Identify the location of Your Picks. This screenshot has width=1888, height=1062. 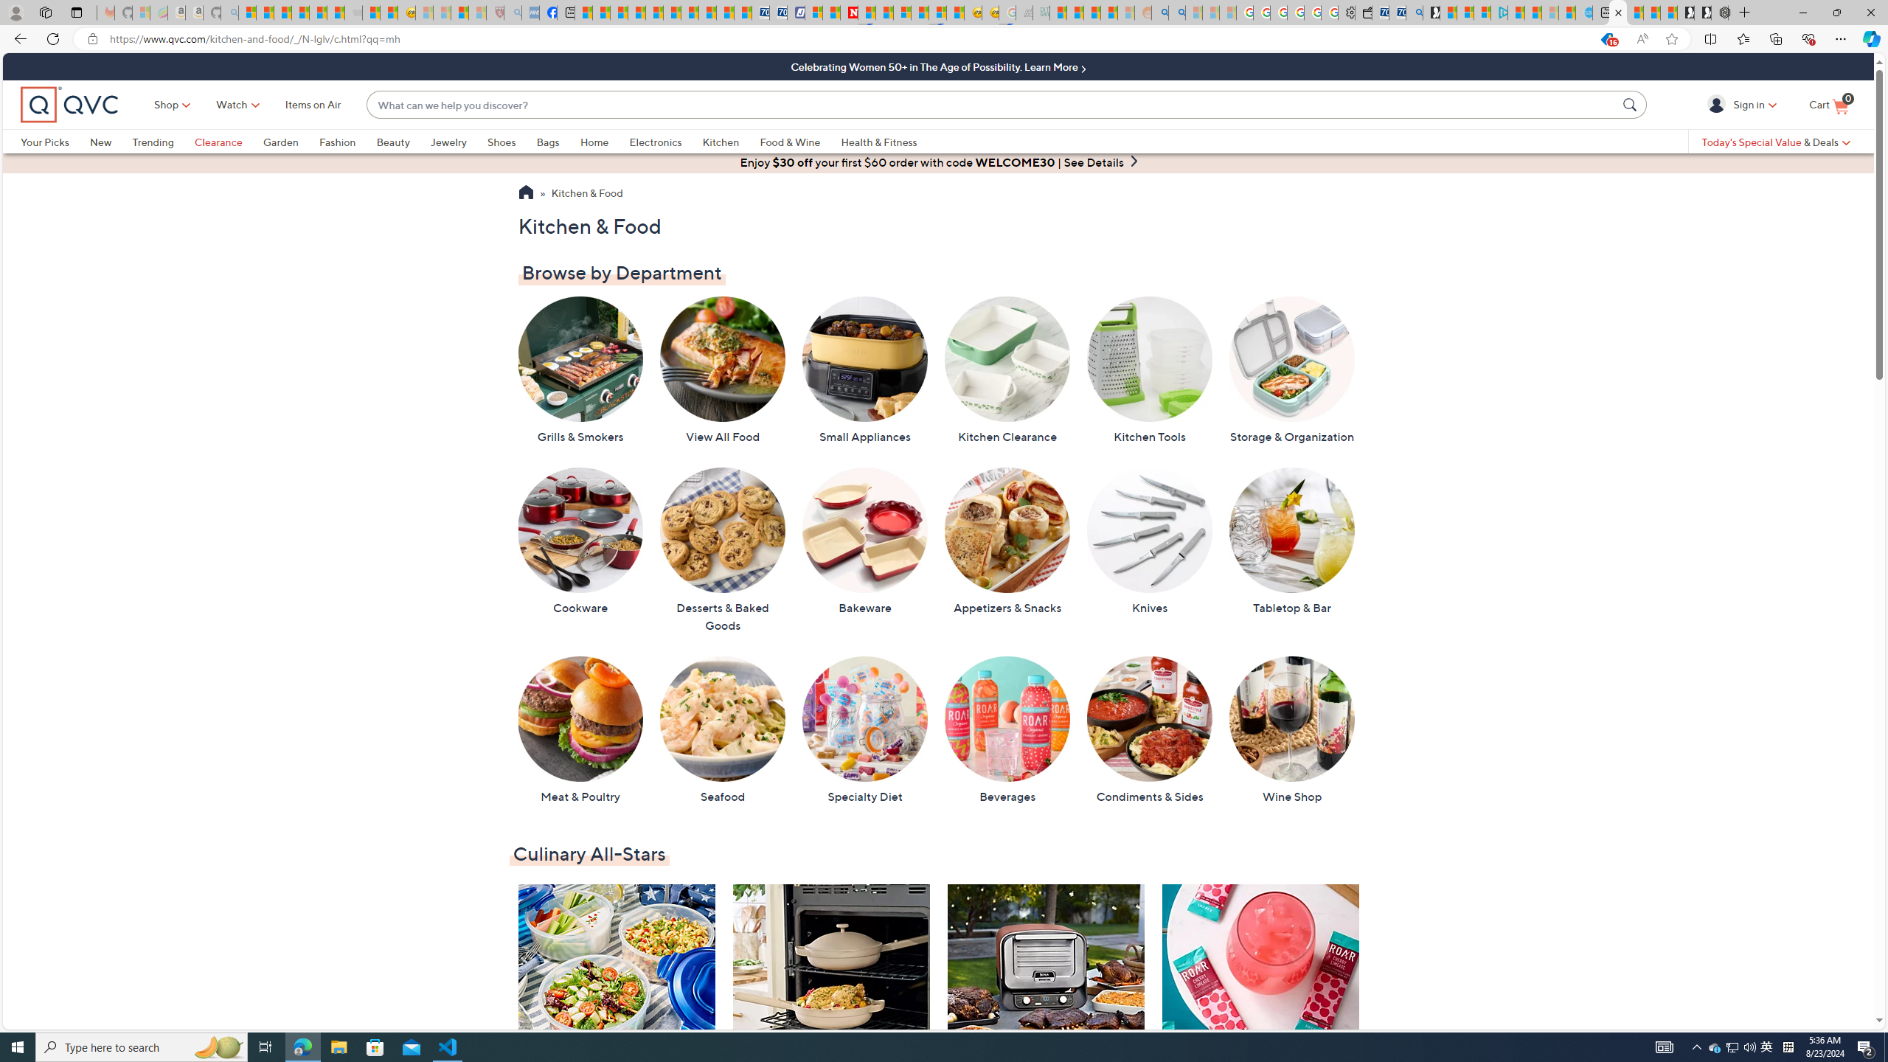
(55, 142).